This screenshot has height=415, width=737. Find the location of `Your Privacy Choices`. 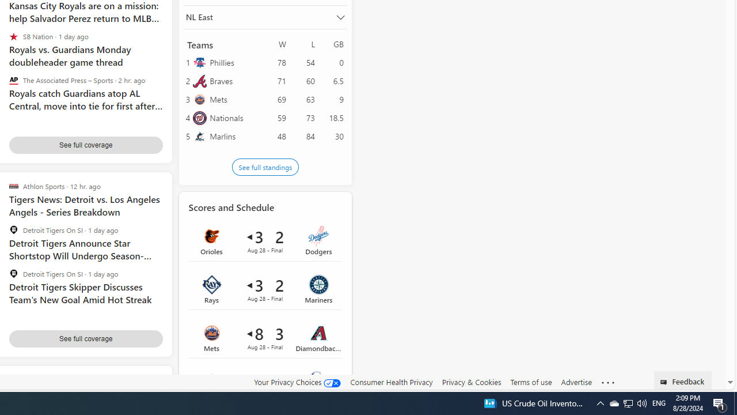

Your Privacy Choices is located at coordinates (297, 382).